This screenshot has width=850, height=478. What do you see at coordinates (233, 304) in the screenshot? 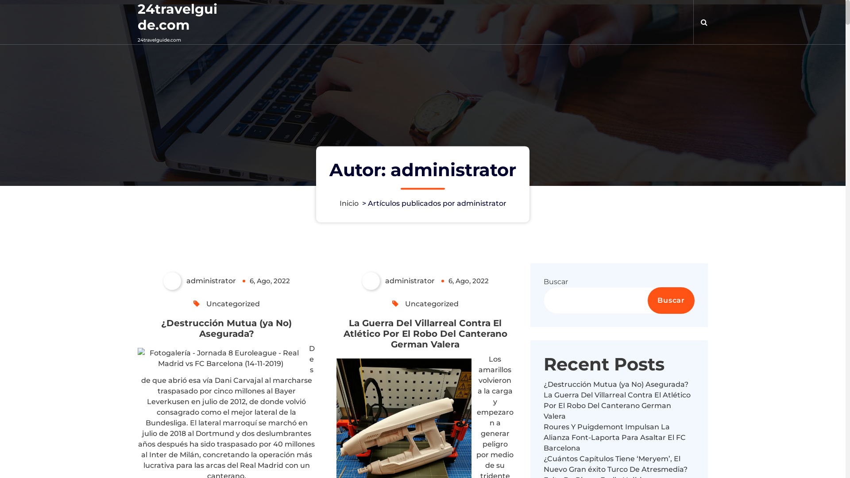
I see `Uncategorized` at bounding box center [233, 304].